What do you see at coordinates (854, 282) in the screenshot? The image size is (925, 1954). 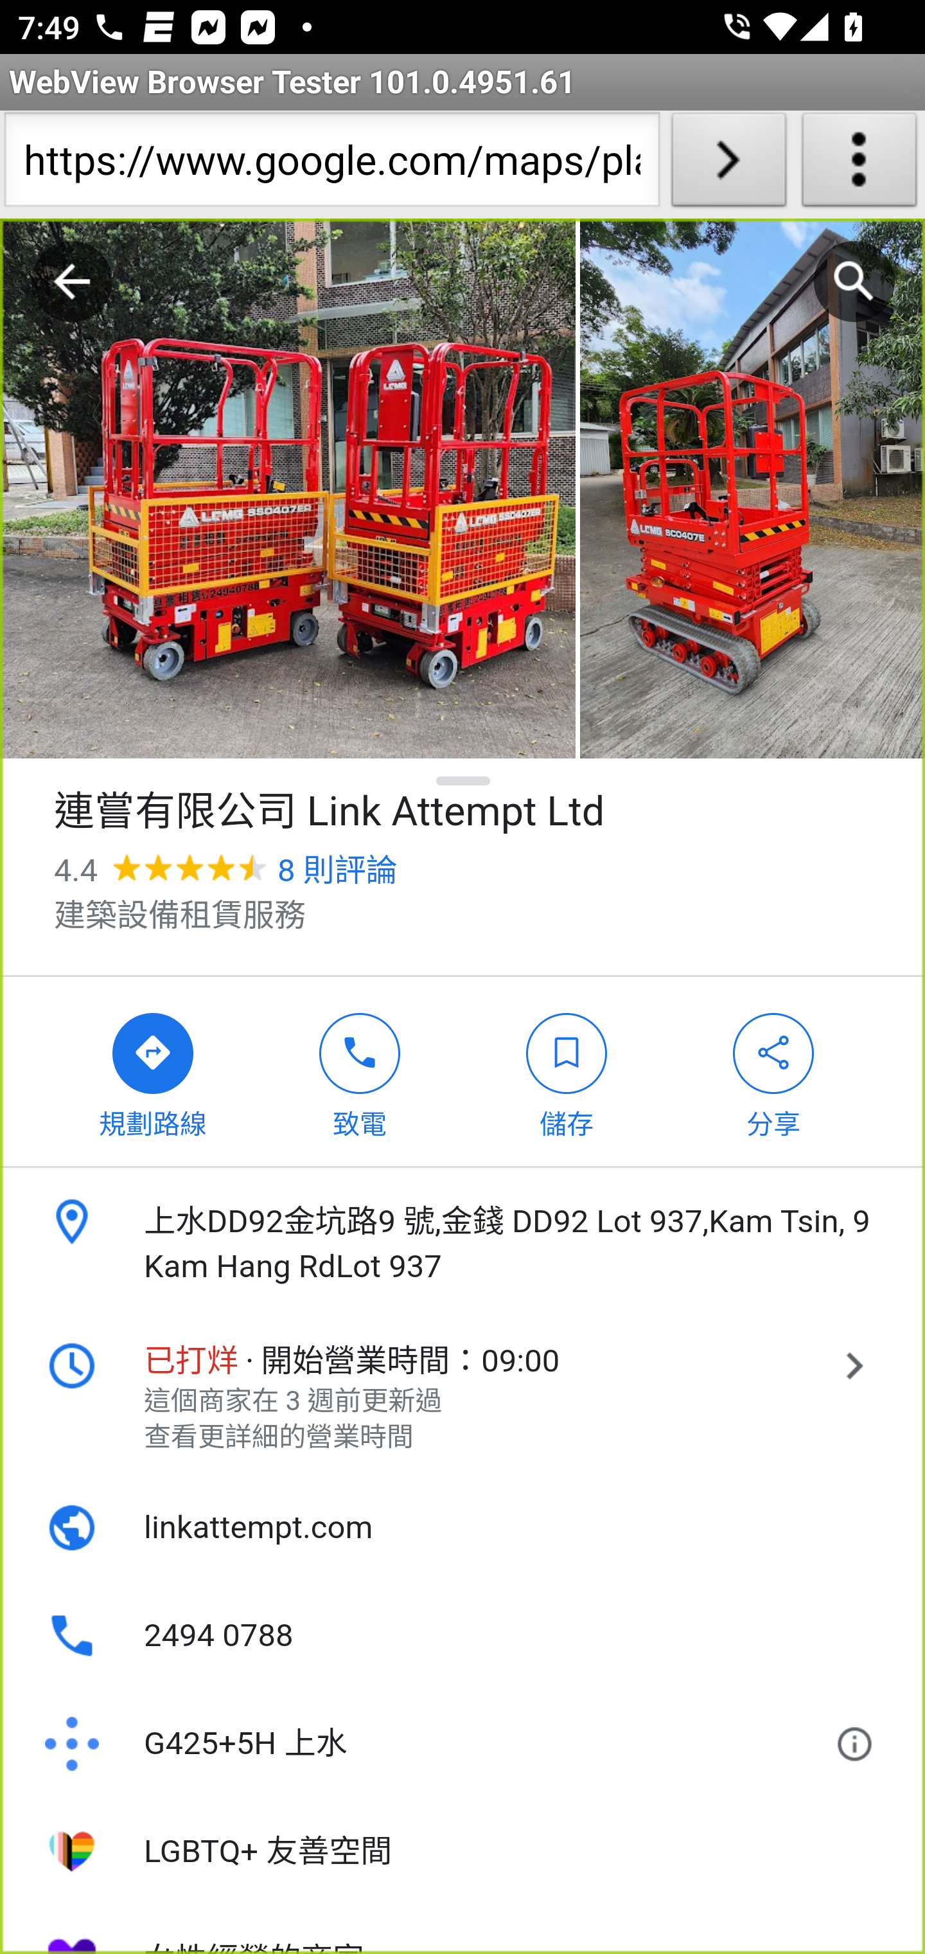 I see `搜尋` at bounding box center [854, 282].